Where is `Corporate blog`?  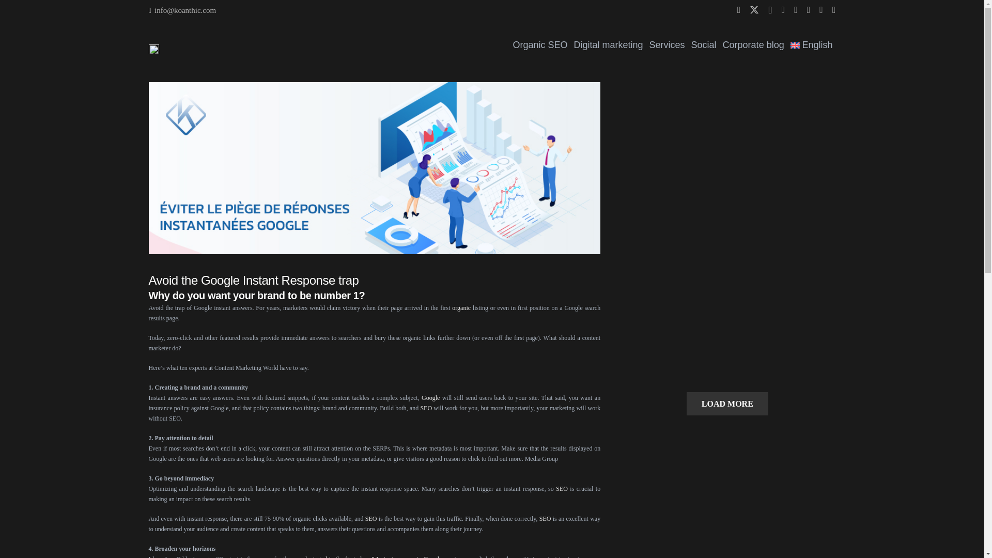
Corporate blog is located at coordinates (753, 45).